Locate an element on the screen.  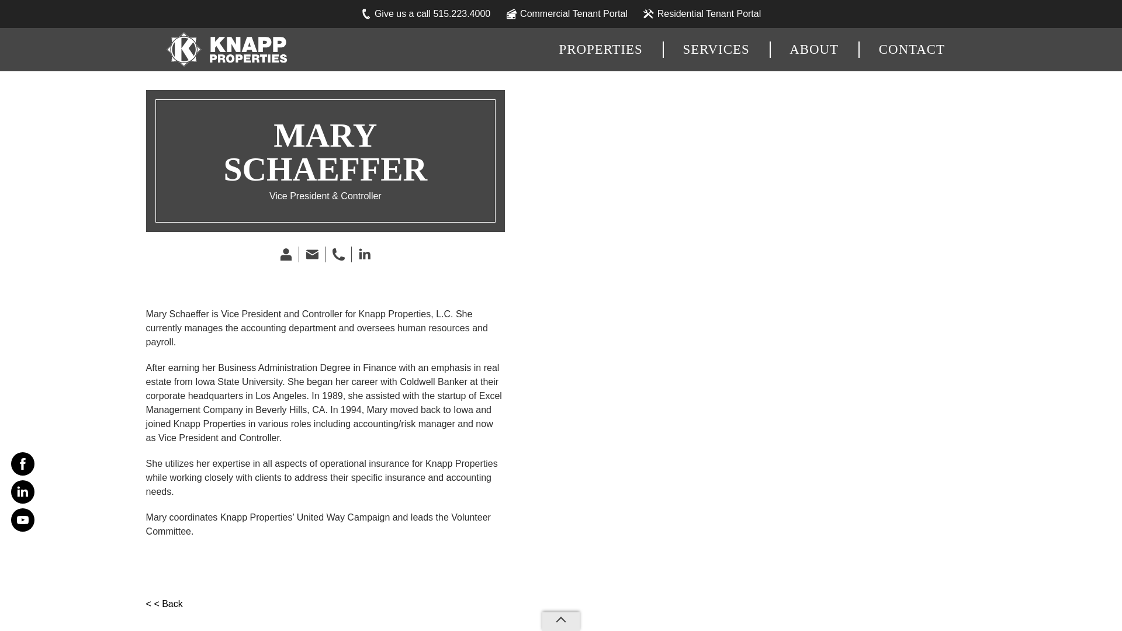
Knapp Properties. Link to homepage is located at coordinates (224, 49).